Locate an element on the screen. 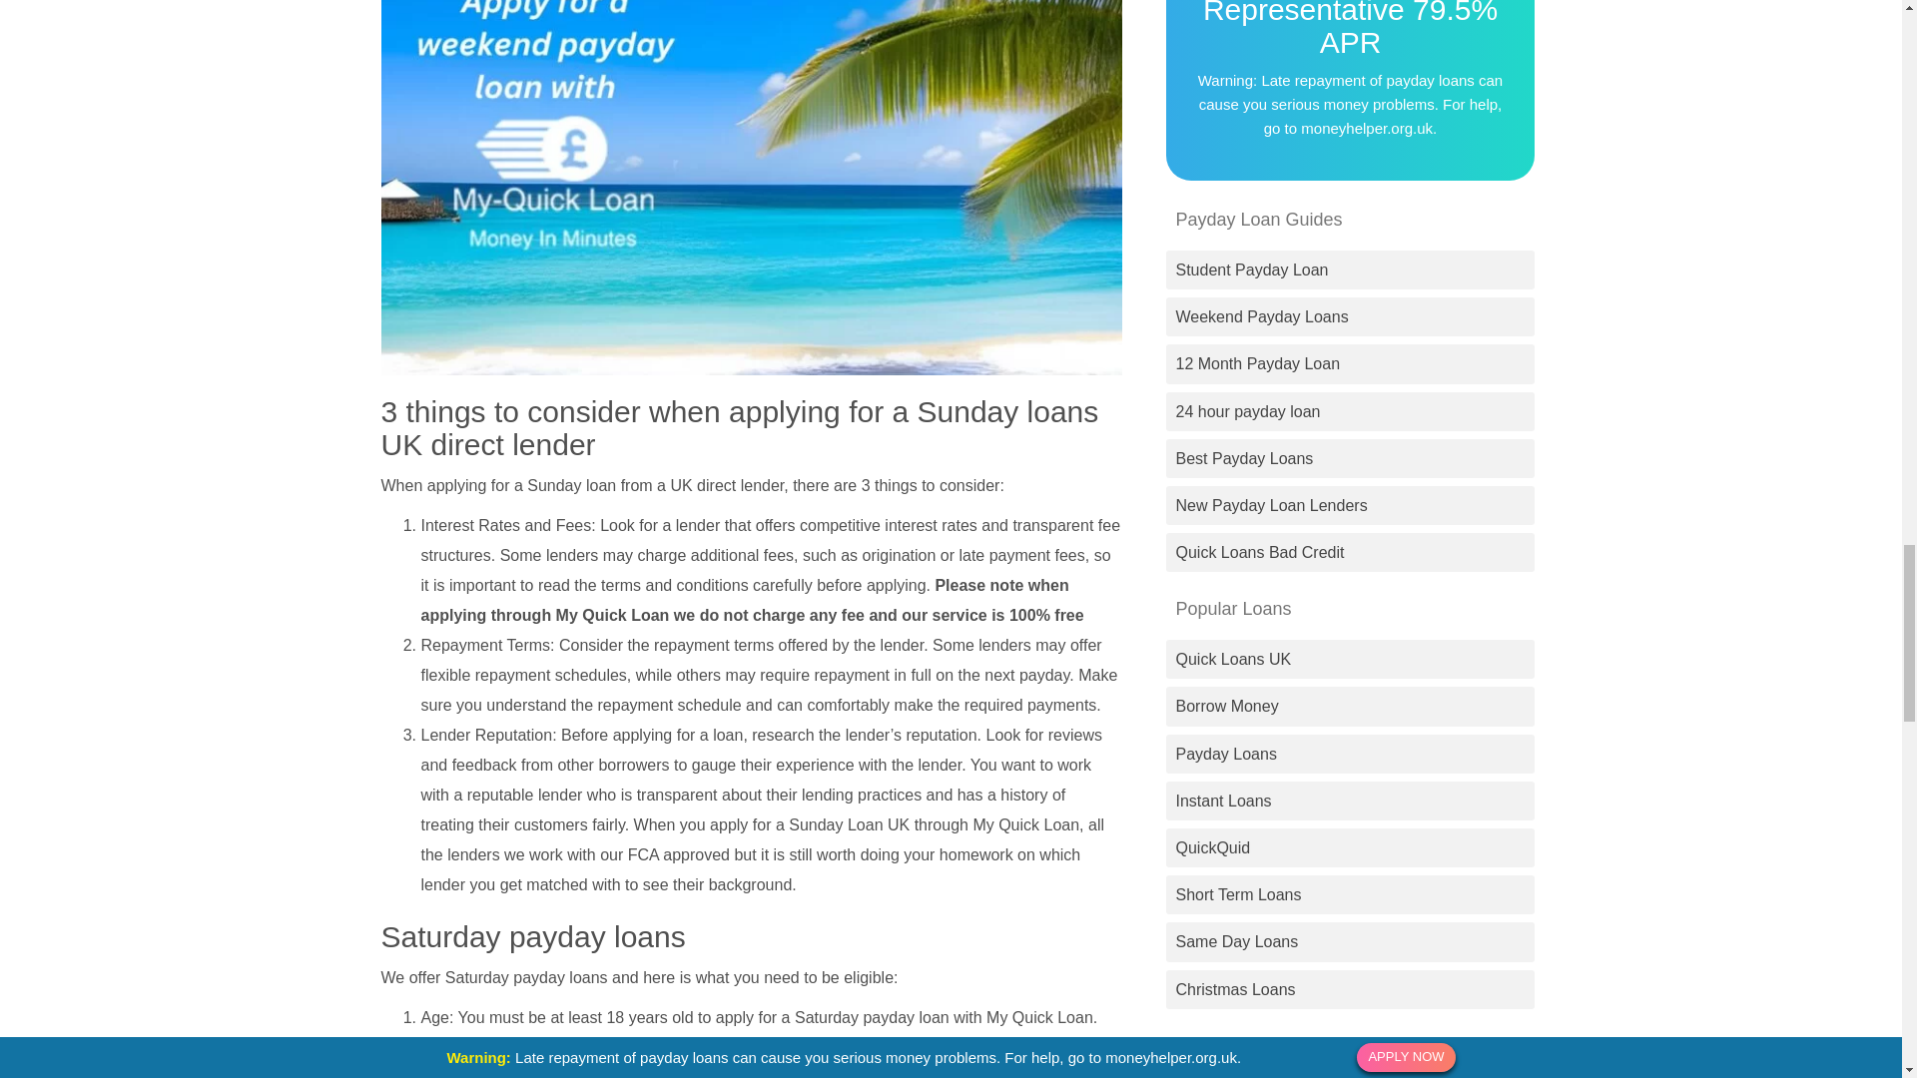 The width and height of the screenshot is (1917, 1078). Get a Quick Quote is located at coordinates (1344, 1061).